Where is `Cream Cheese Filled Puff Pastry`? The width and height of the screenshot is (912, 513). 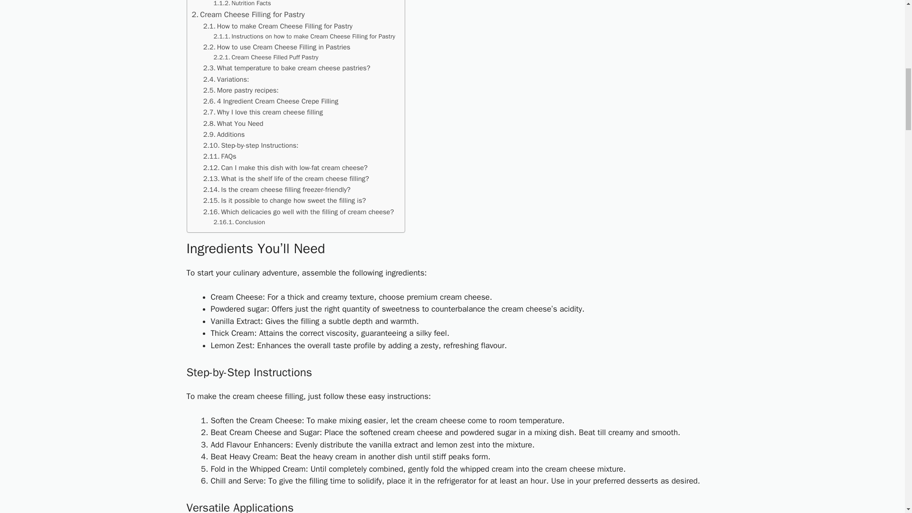 Cream Cheese Filled Puff Pastry is located at coordinates (266, 57).